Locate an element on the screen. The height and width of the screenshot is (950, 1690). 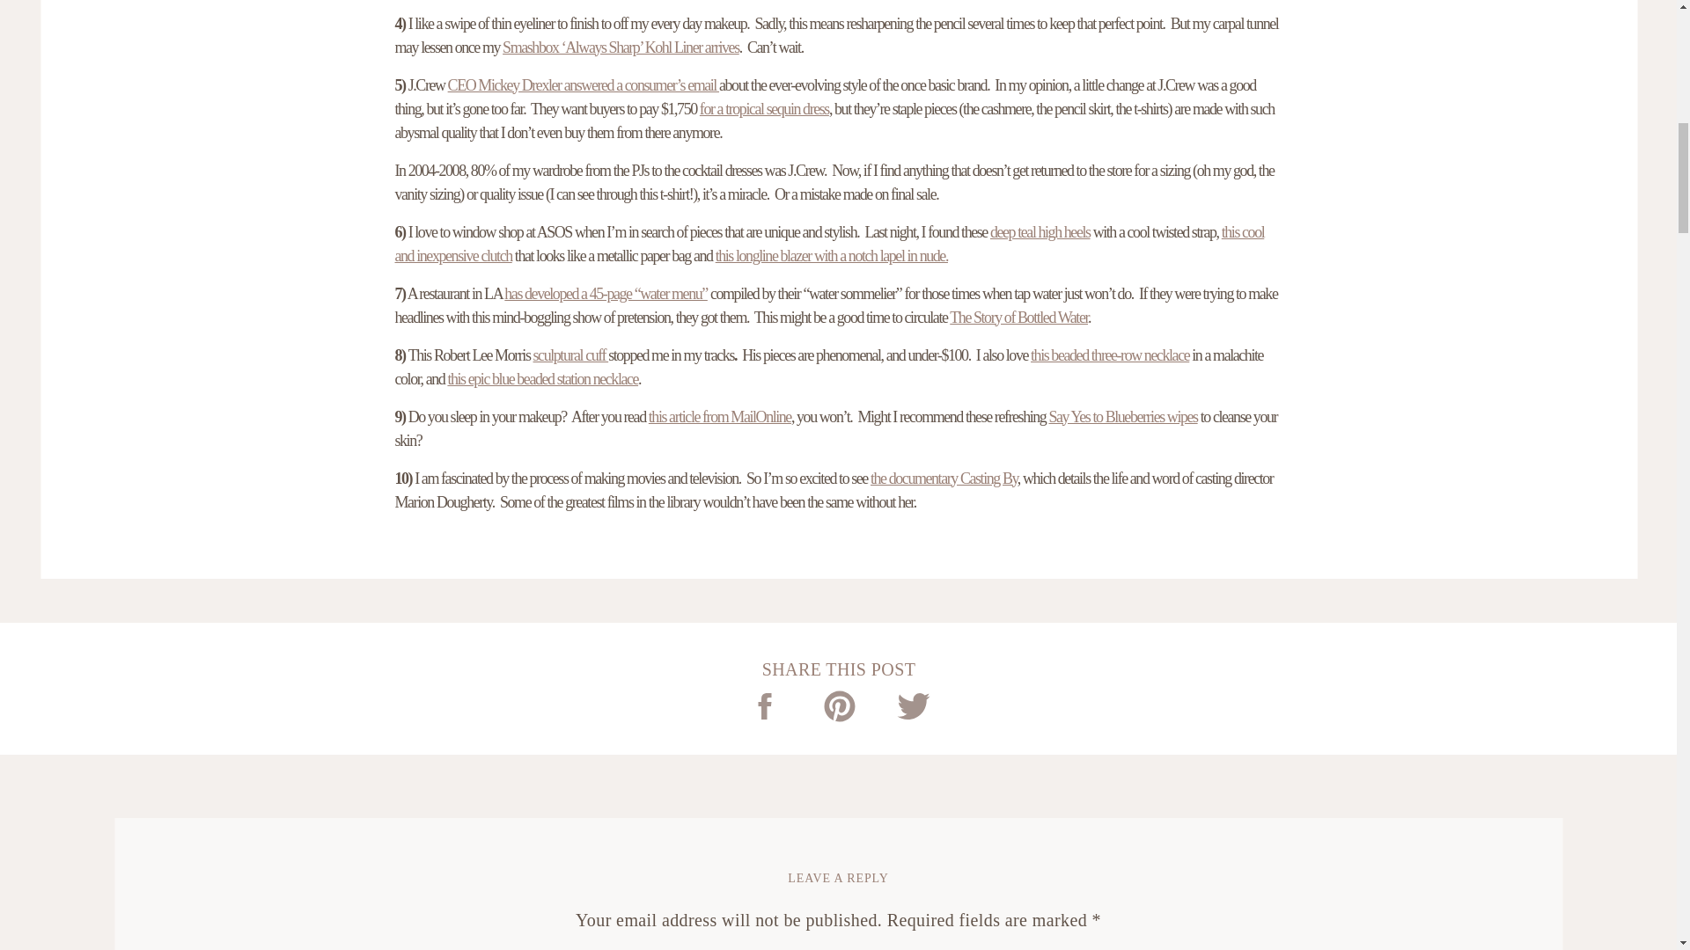
deep teal high heels is located at coordinates (1040, 232).